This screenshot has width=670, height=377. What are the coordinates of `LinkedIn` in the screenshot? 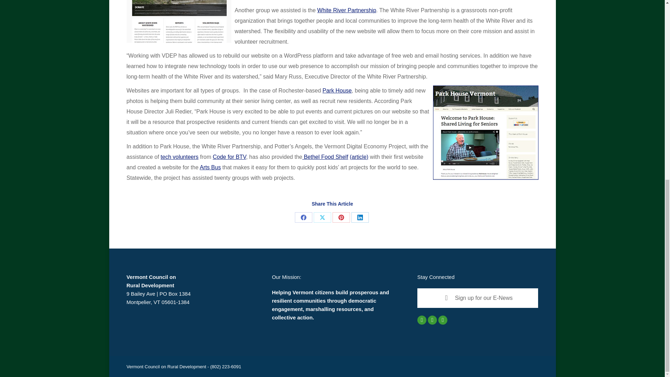 It's located at (360, 217).